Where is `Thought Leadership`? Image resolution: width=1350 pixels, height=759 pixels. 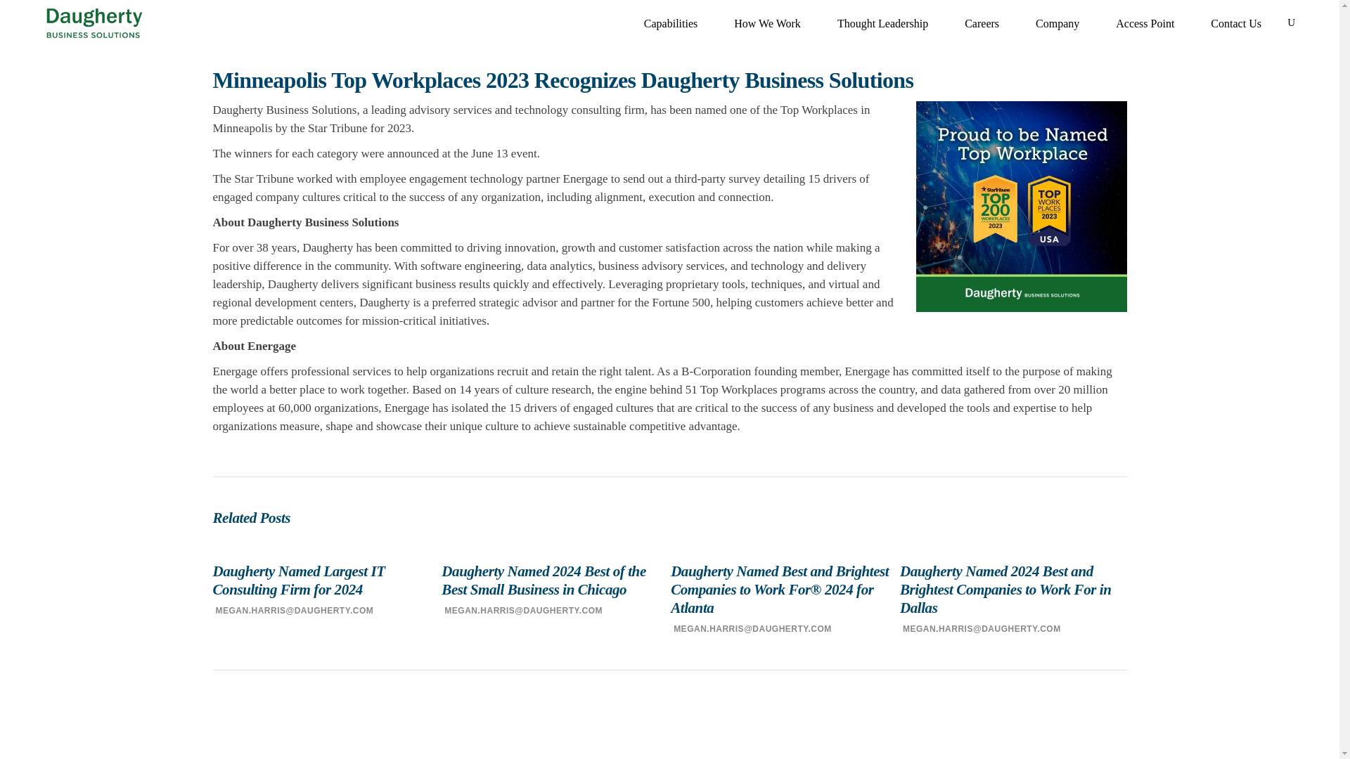
Thought Leadership is located at coordinates (882, 22).